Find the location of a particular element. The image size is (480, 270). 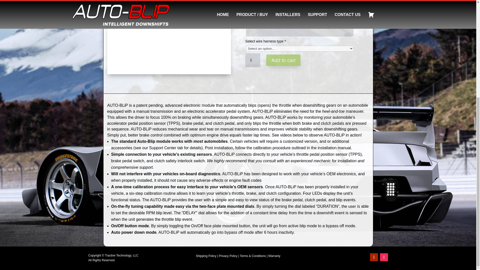

Shipping Policy is located at coordinates (206, 256).